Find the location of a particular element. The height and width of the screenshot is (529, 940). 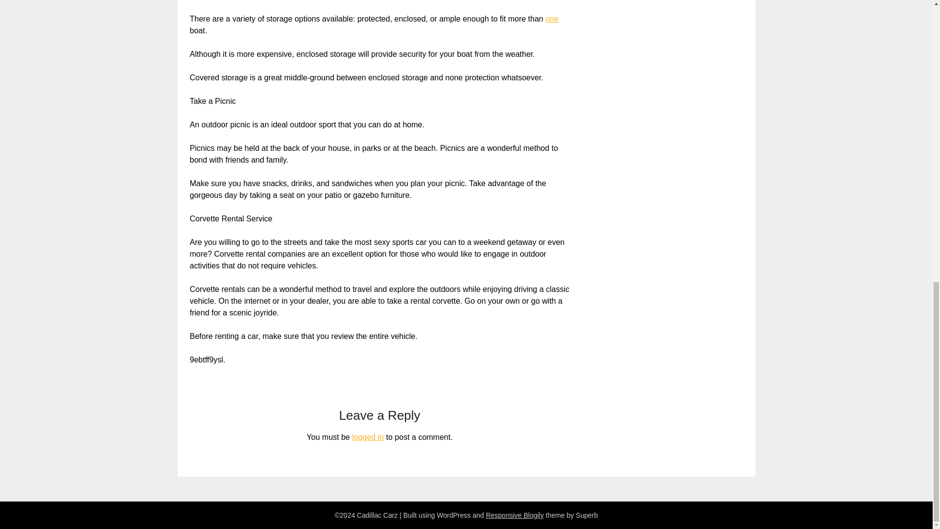

Responsive Blogily is located at coordinates (514, 515).